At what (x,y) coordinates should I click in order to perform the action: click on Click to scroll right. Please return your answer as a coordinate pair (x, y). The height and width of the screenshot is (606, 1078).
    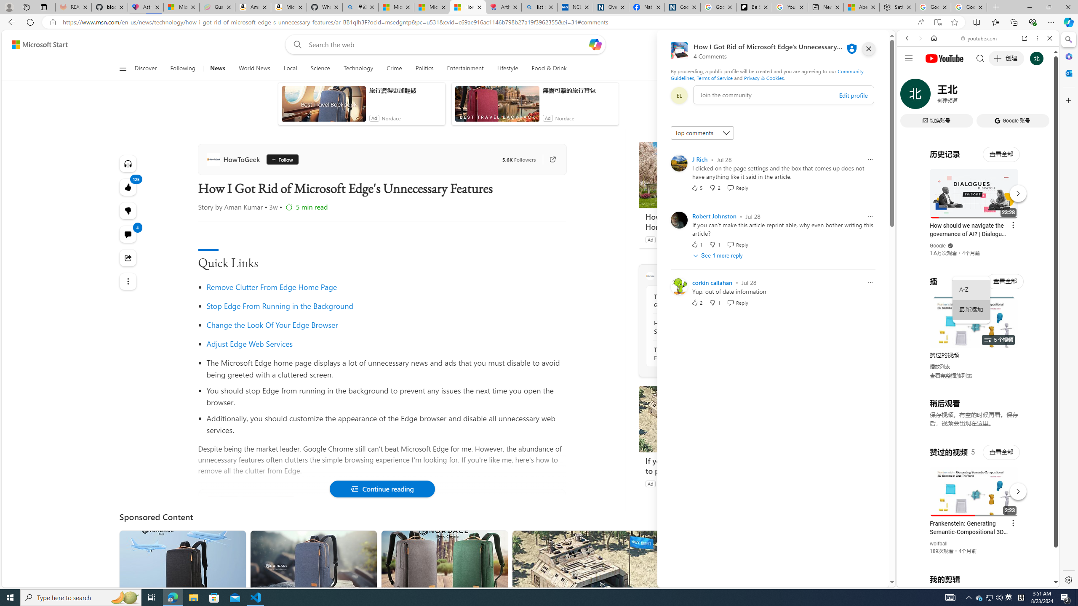
    Looking at the image, I should click on (1042, 338).